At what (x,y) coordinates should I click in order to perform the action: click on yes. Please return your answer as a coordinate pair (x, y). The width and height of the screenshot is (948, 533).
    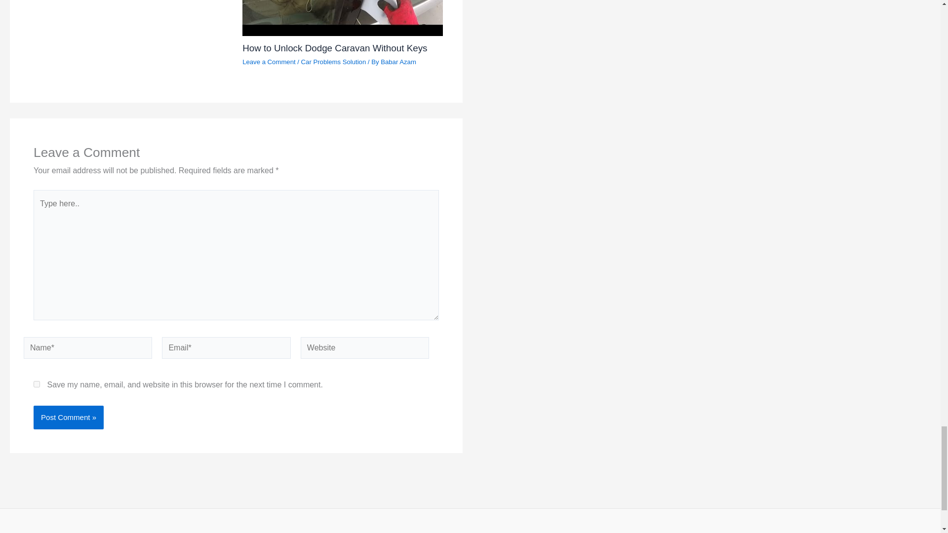
    Looking at the image, I should click on (37, 384).